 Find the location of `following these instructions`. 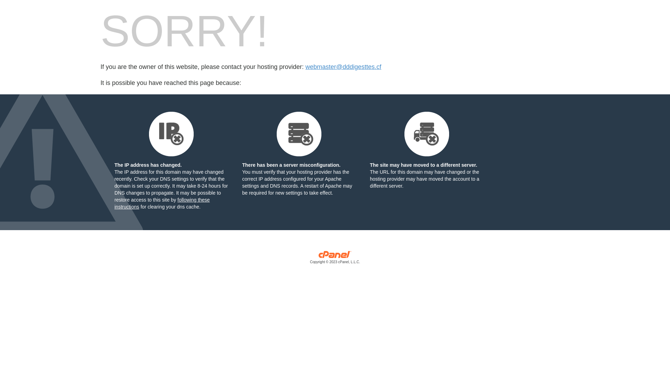

following these instructions is located at coordinates (162, 203).